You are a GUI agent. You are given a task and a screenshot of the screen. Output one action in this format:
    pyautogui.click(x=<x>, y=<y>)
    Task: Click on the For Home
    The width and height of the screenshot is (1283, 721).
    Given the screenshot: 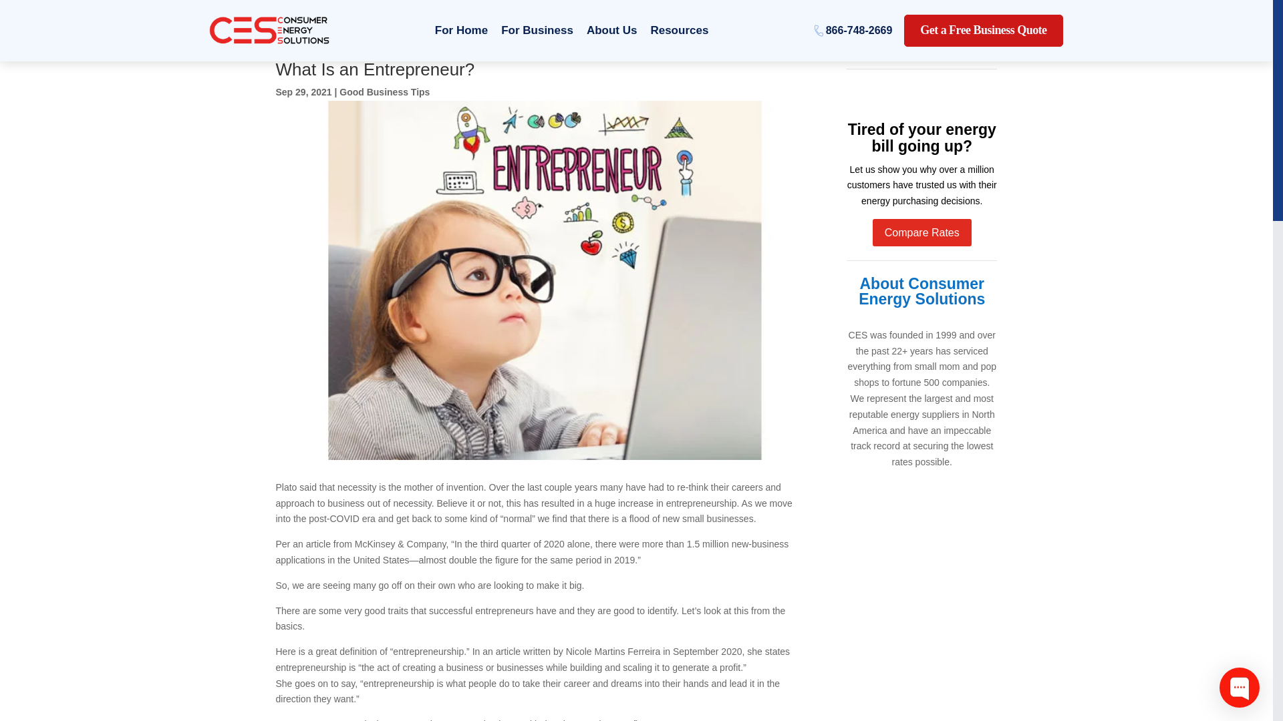 What is the action you would take?
    pyautogui.click(x=461, y=31)
    